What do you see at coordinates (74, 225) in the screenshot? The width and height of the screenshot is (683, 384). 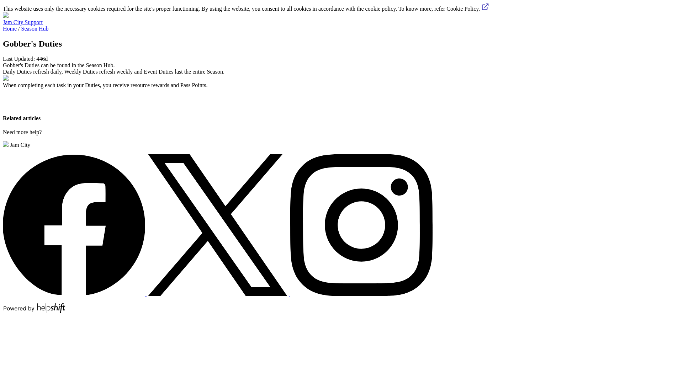 I see `Logo Facebook` at bounding box center [74, 225].